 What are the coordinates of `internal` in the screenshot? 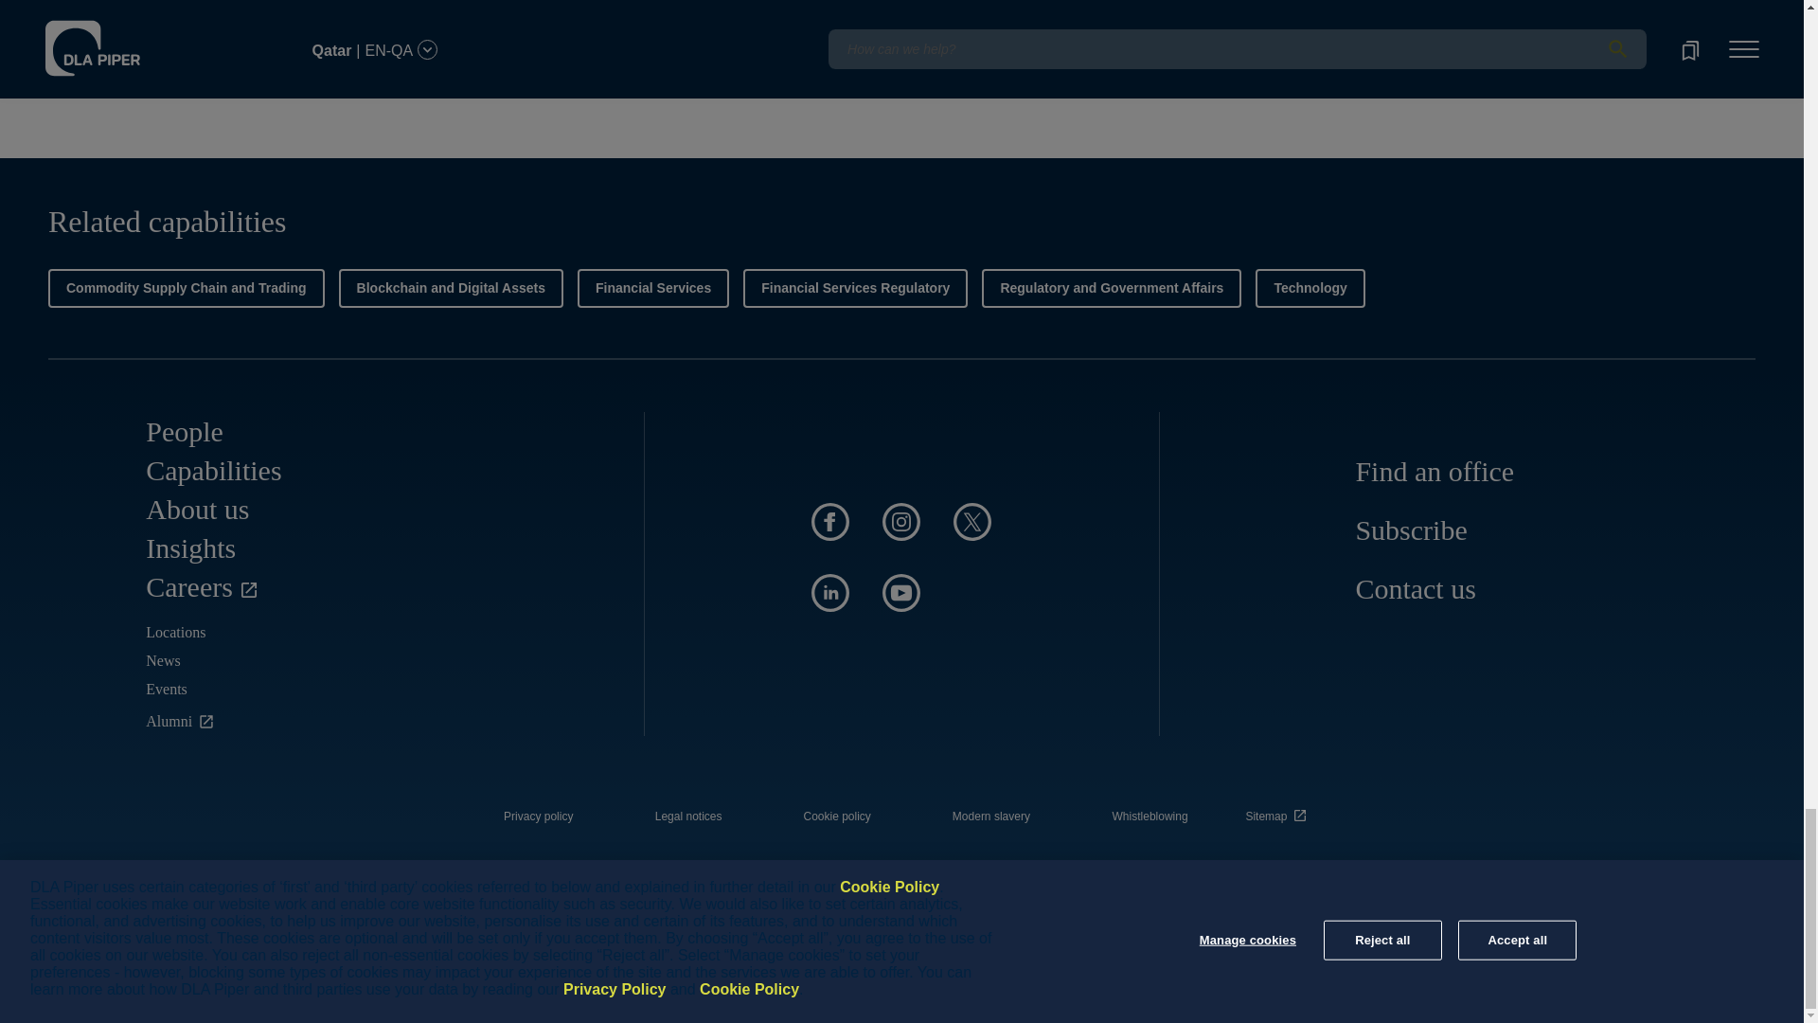 It's located at (1150, 817).